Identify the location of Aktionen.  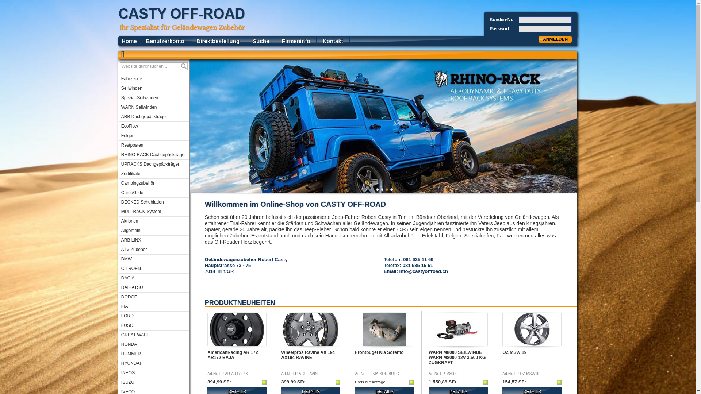
(154, 221).